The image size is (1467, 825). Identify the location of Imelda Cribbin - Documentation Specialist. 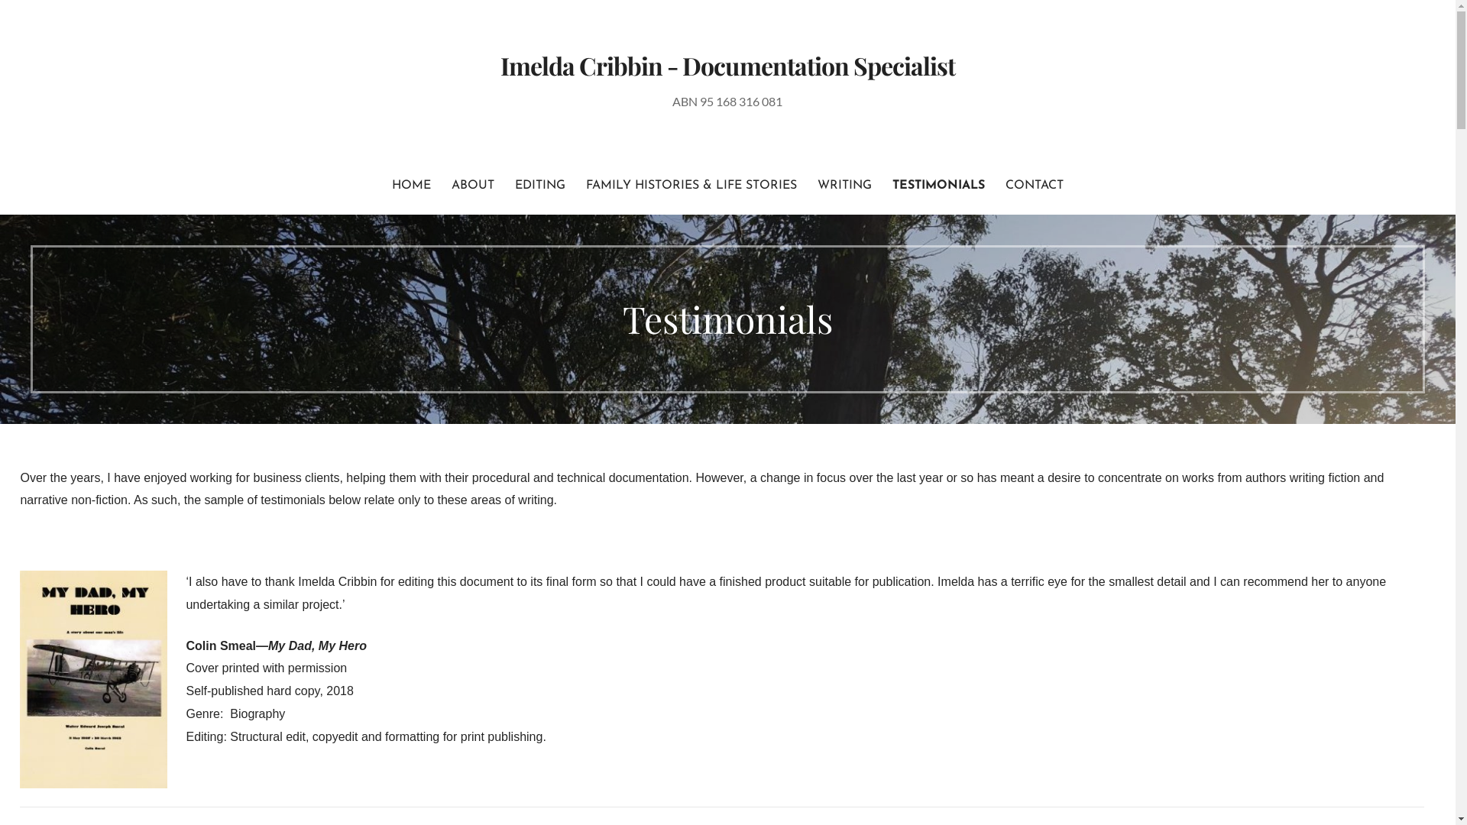
(728, 66).